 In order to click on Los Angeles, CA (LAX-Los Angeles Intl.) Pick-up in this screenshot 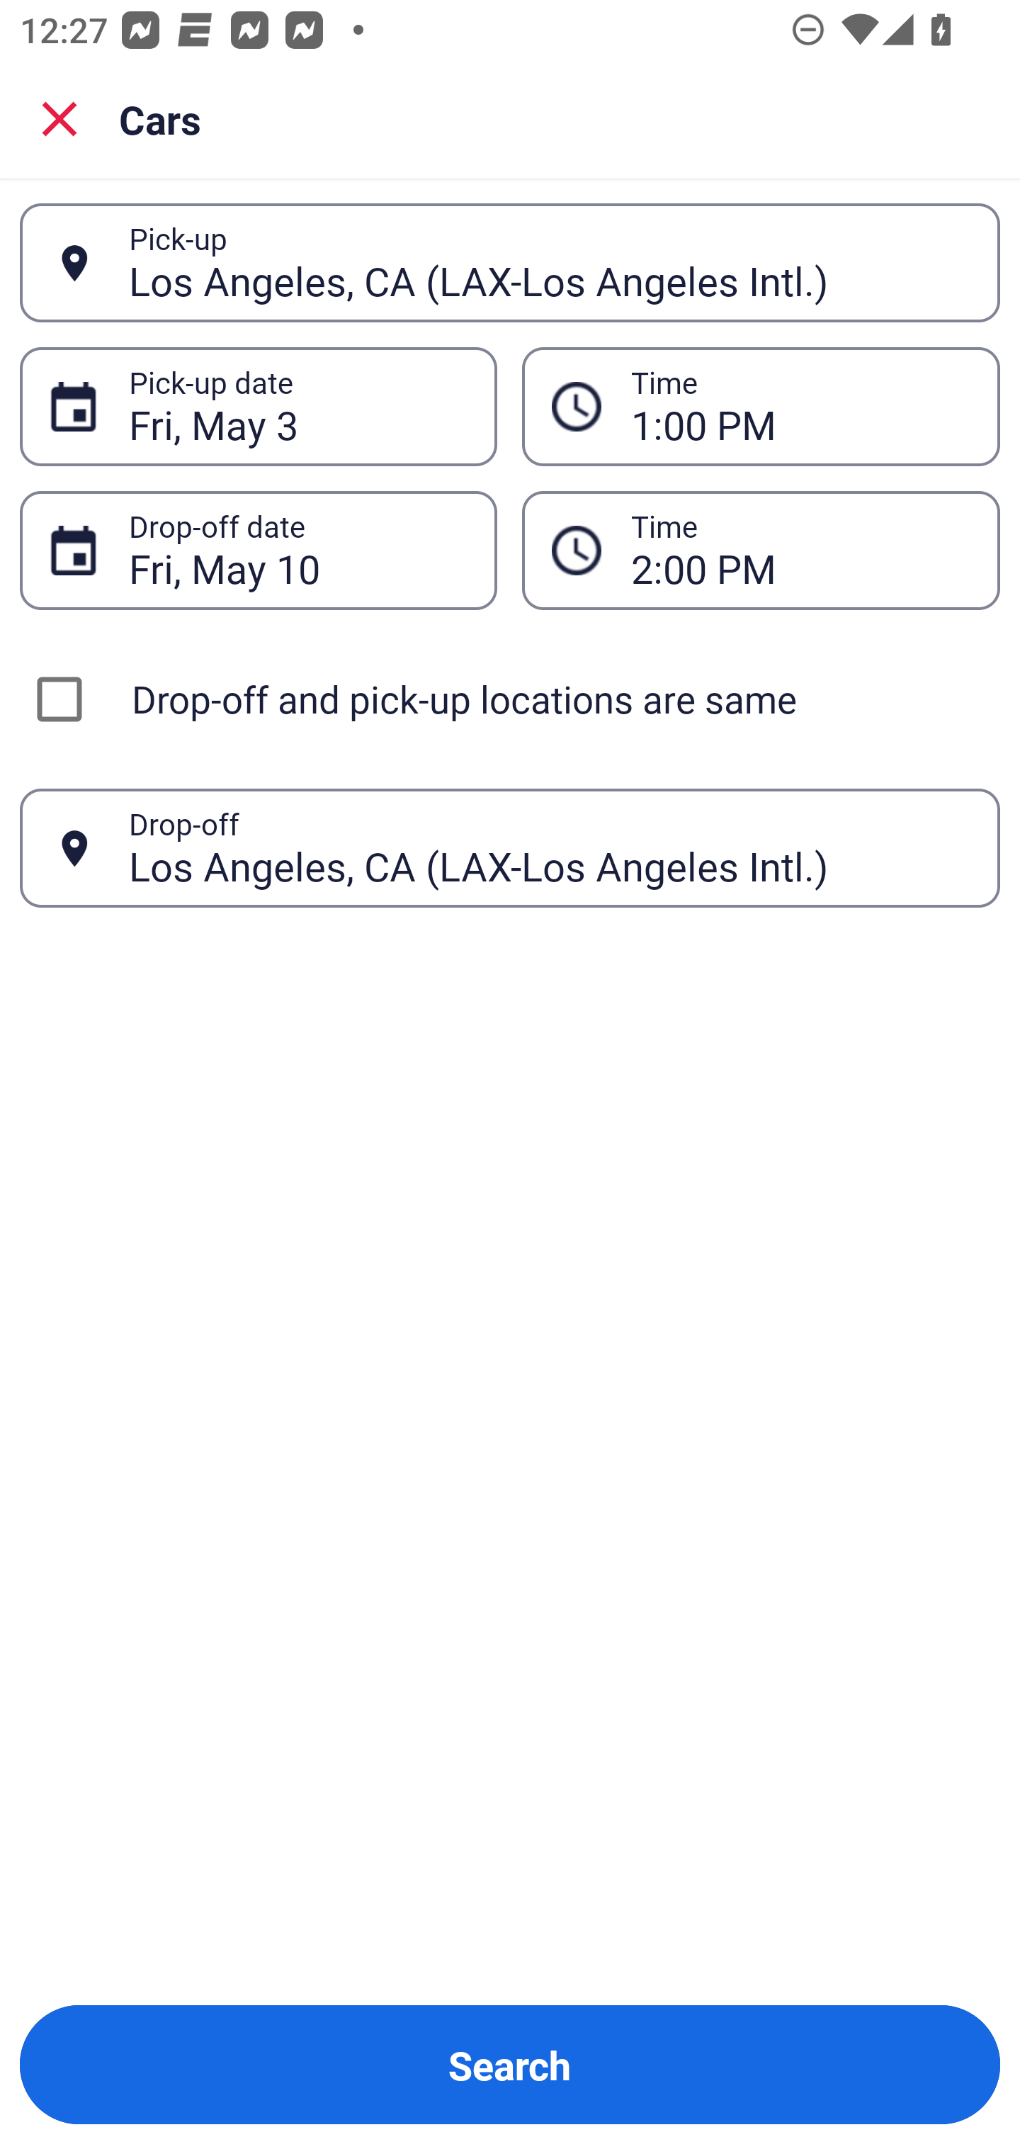, I will do `click(510, 262)`.